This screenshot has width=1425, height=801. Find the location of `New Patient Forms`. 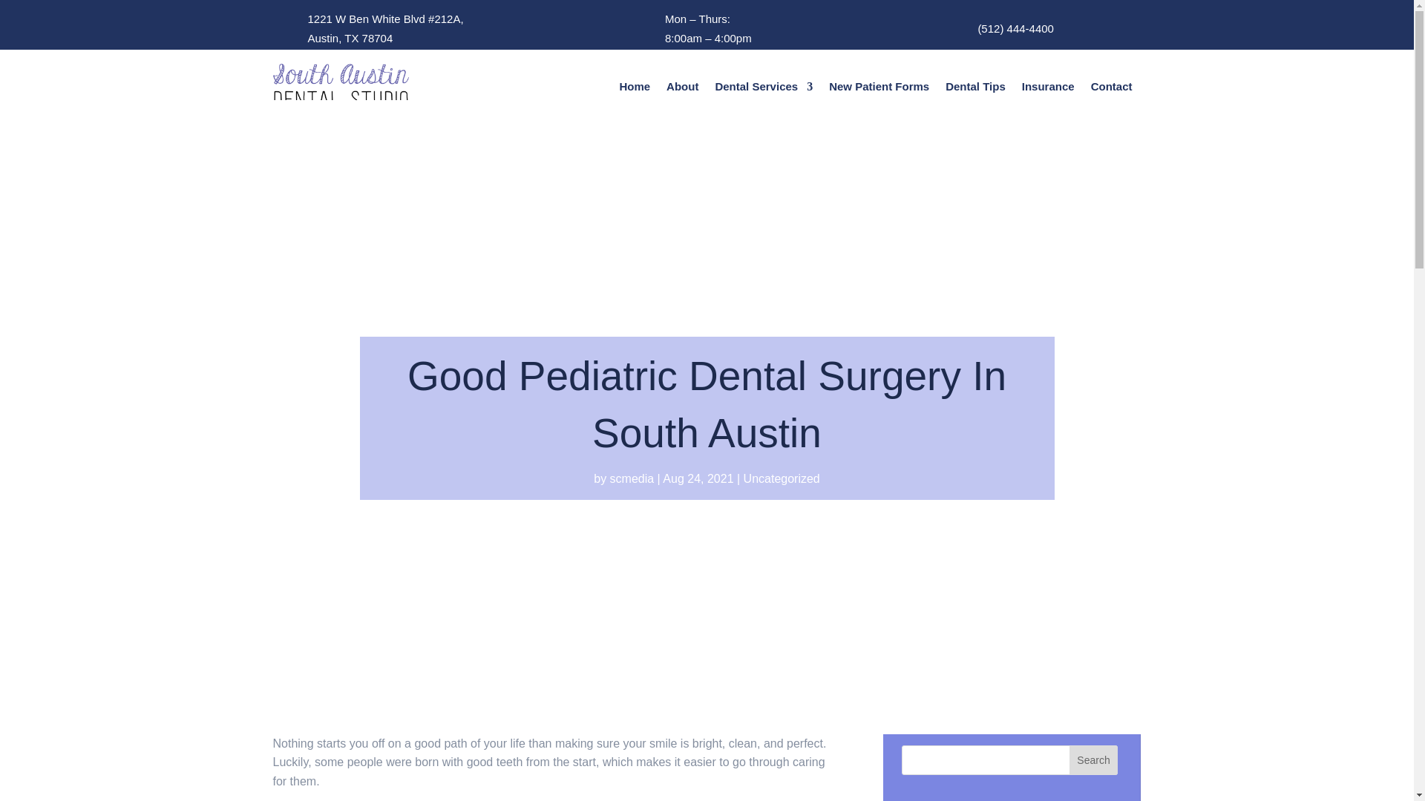

New Patient Forms is located at coordinates (879, 89).